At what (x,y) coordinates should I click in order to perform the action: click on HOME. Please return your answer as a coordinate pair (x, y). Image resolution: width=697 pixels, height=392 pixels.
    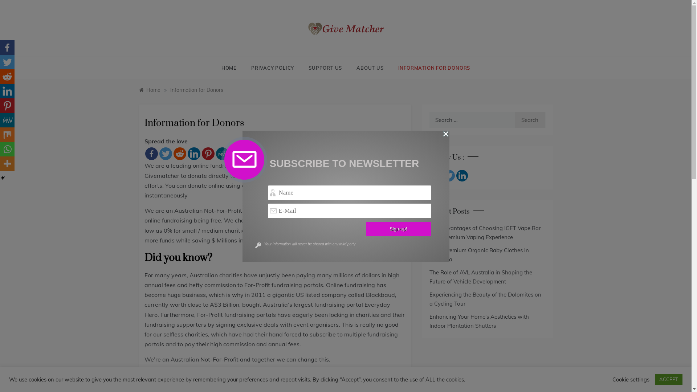
    Looking at the image, I should click on (233, 68).